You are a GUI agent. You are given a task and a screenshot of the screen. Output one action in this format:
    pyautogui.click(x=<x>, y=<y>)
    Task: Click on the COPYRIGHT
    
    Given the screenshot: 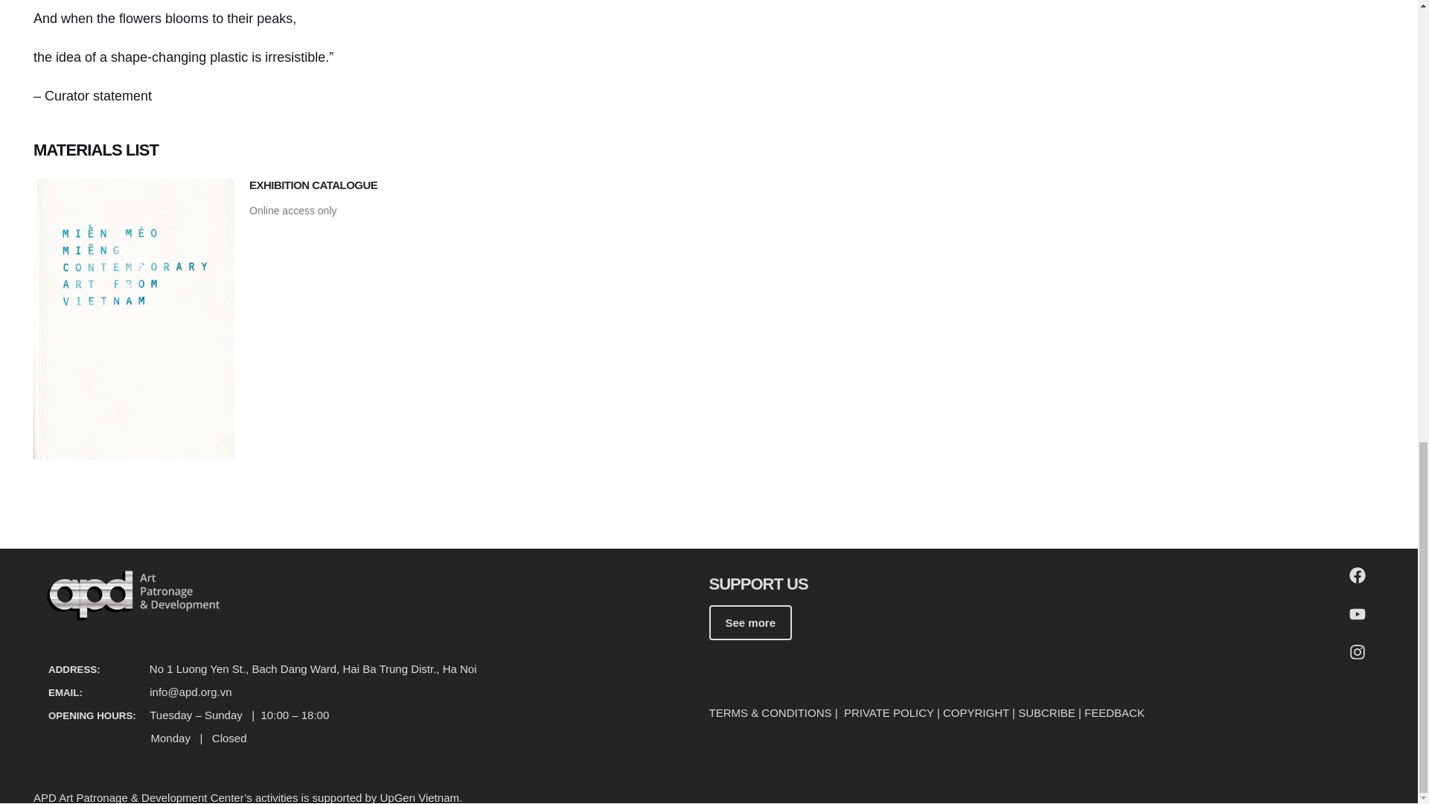 What is the action you would take?
    pyautogui.click(x=976, y=712)
    